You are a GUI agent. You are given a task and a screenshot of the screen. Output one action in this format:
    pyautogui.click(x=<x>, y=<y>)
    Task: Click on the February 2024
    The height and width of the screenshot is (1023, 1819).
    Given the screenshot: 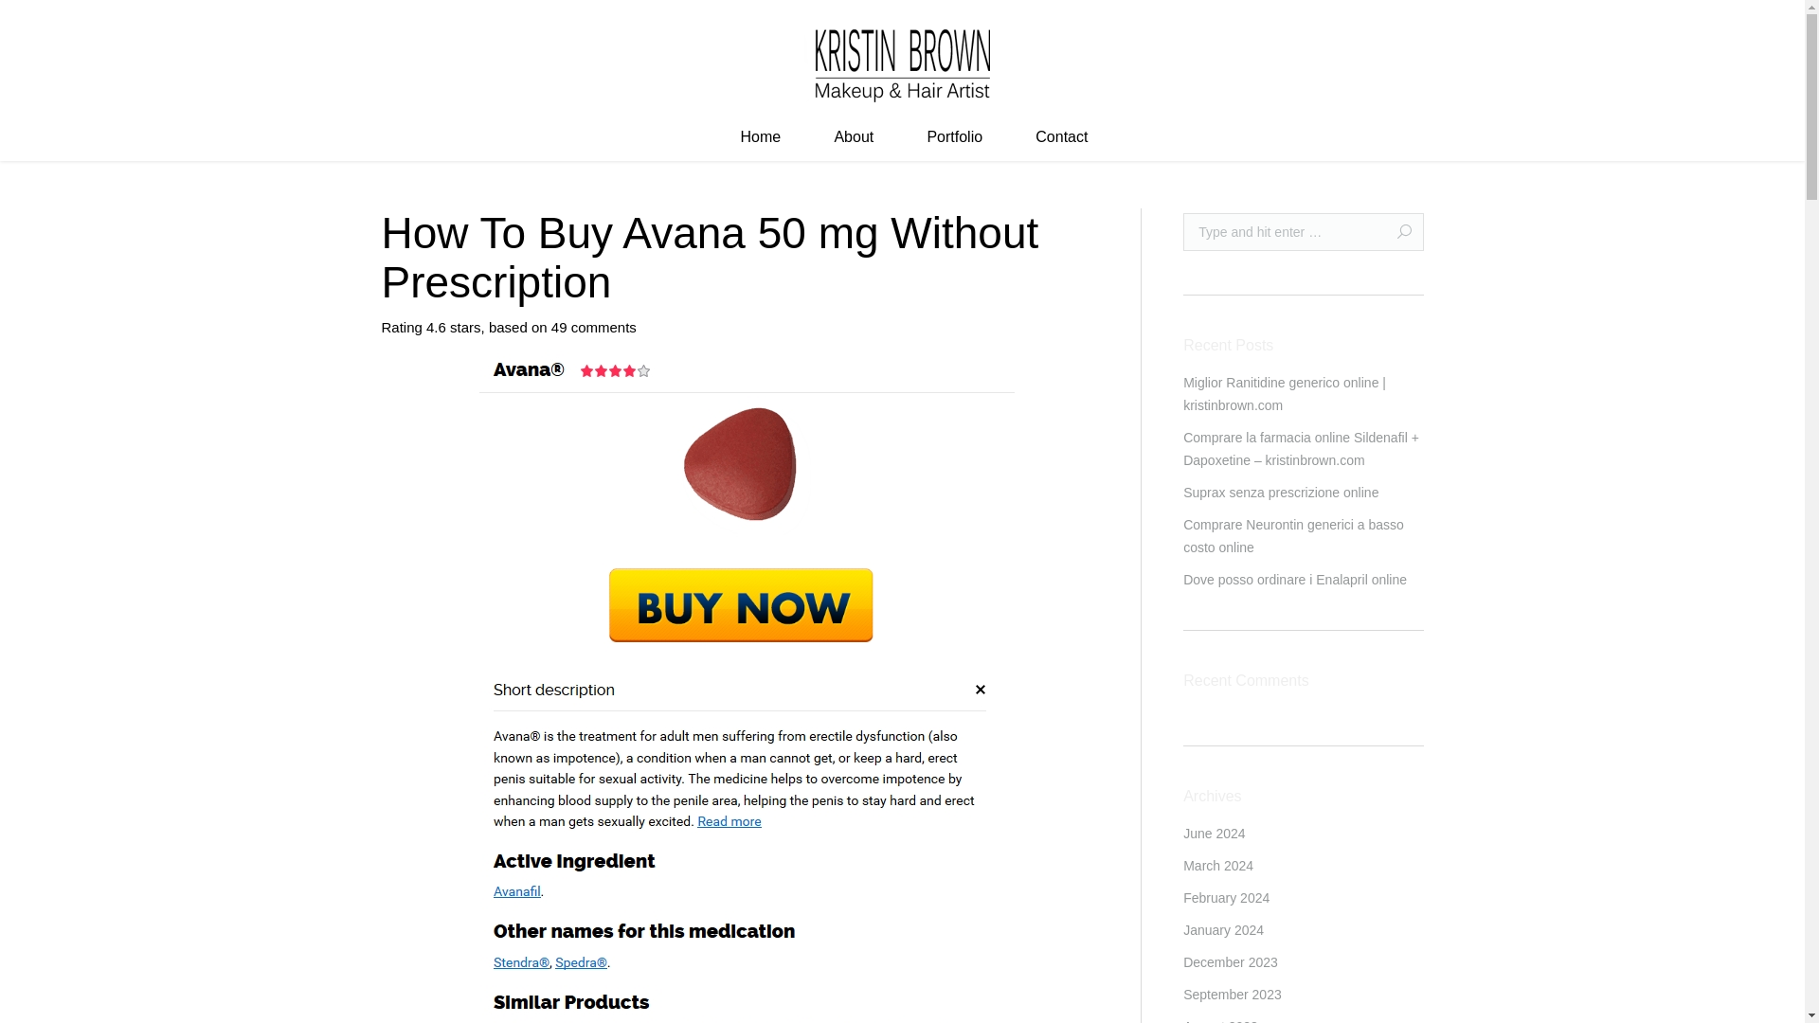 What is the action you would take?
    pyautogui.click(x=1226, y=898)
    